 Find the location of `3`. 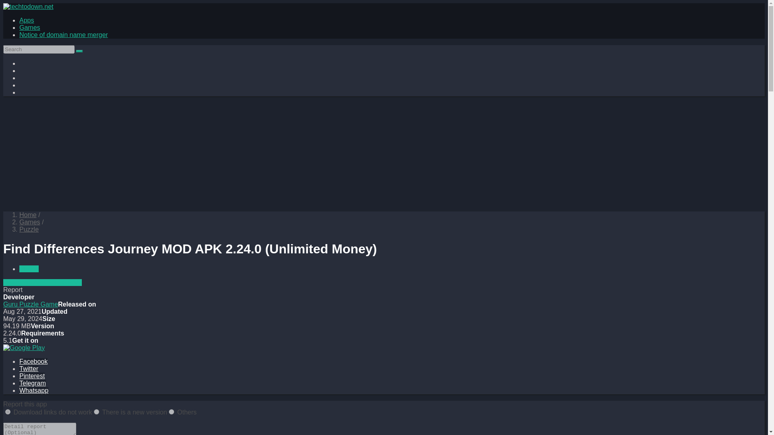

3 is located at coordinates (171, 412).